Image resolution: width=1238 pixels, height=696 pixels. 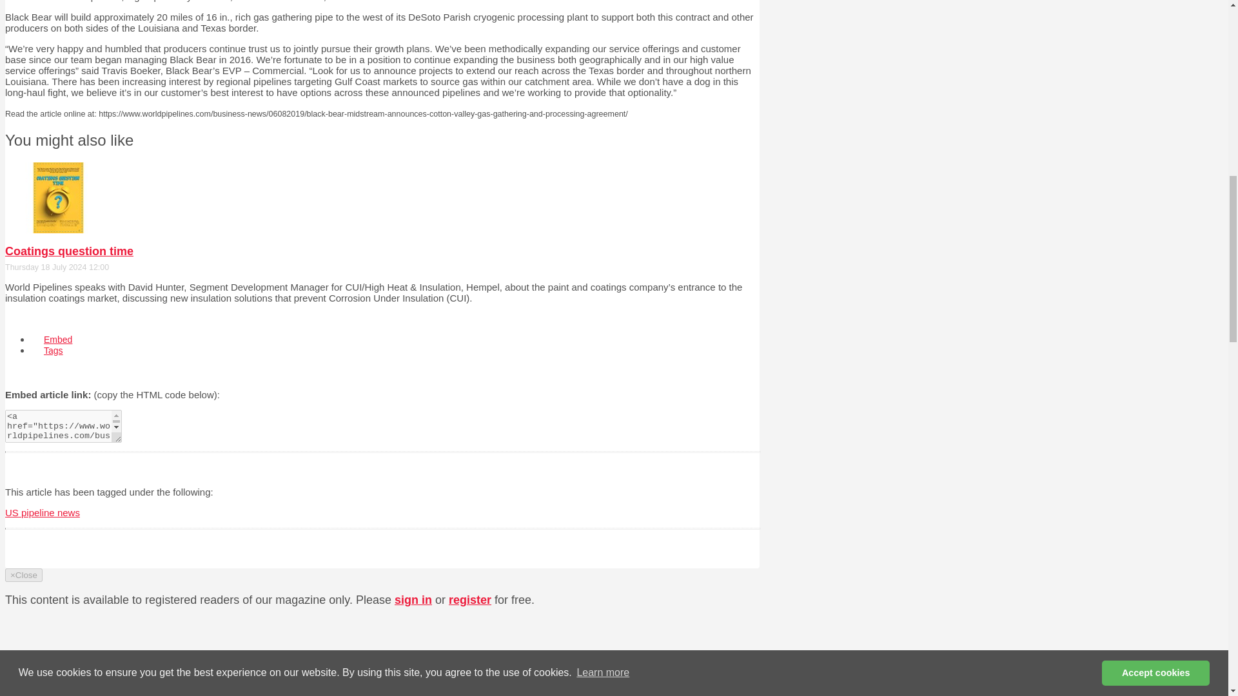 I want to click on Coatings question time, so click(x=69, y=251).